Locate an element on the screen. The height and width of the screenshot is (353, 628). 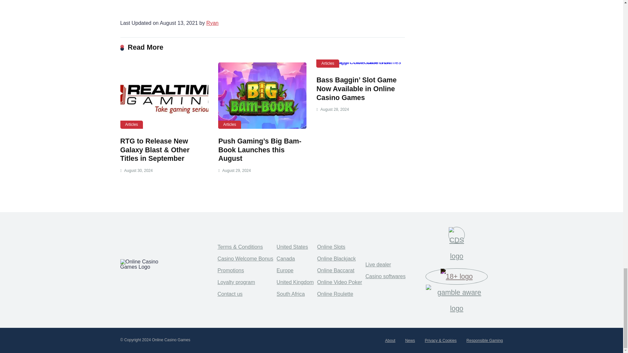
Articles is located at coordinates (229, 125).